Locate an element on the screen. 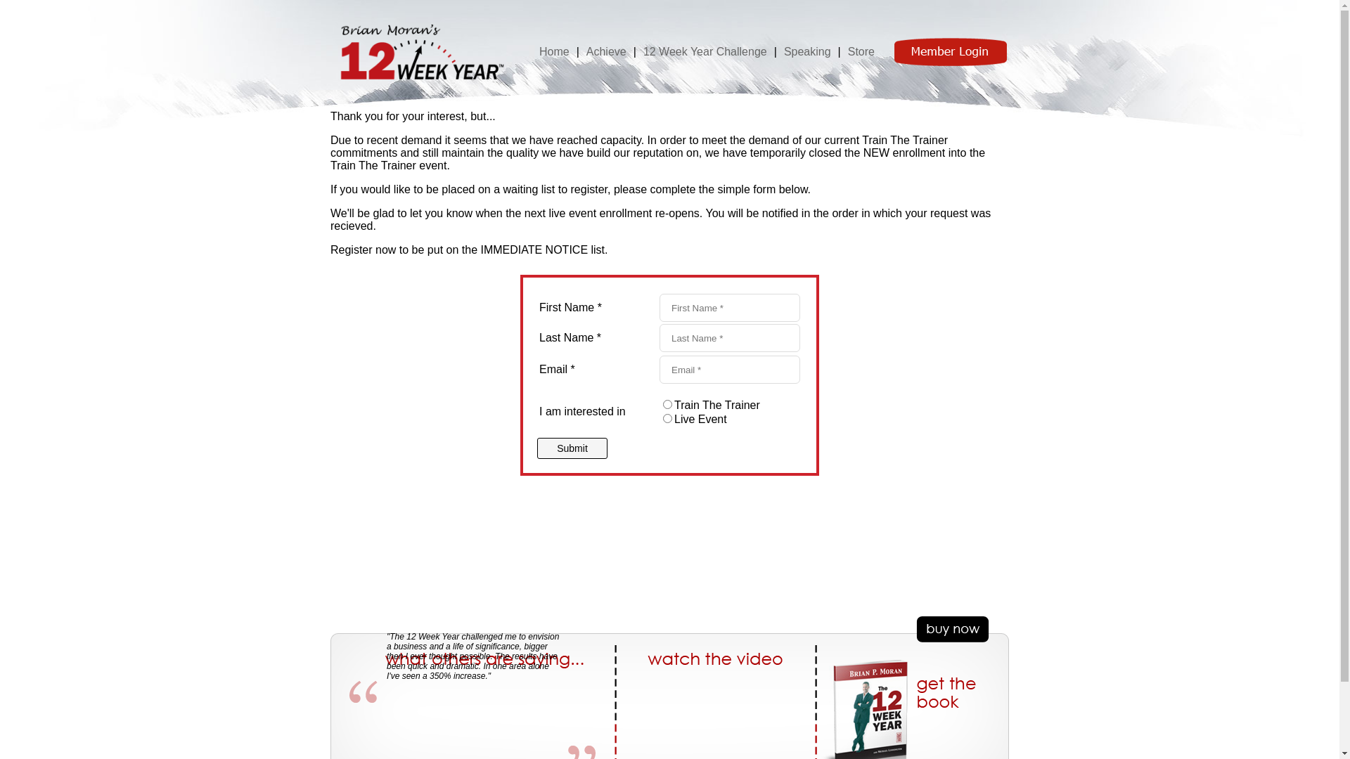 The height and width of the screenshot is (759, 1350). 12 Week Year Challenge is located at coordinates (705, 51).